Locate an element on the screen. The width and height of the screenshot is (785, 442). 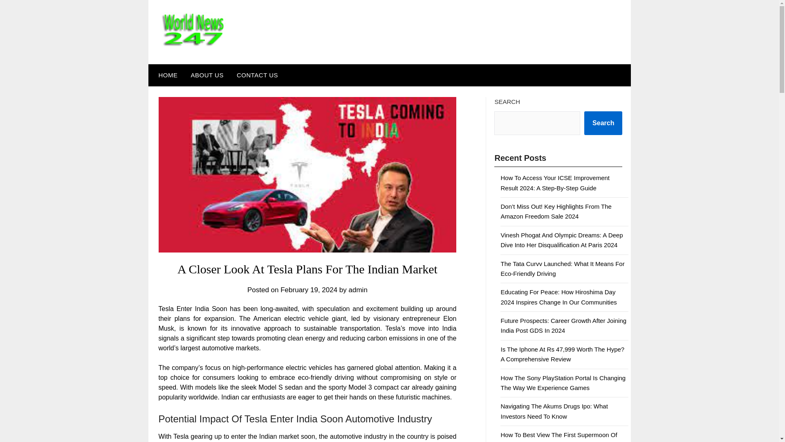
Navigating The Akums Drugs Ipo: What Investors Need To Know is located at coordinates (554, 411).